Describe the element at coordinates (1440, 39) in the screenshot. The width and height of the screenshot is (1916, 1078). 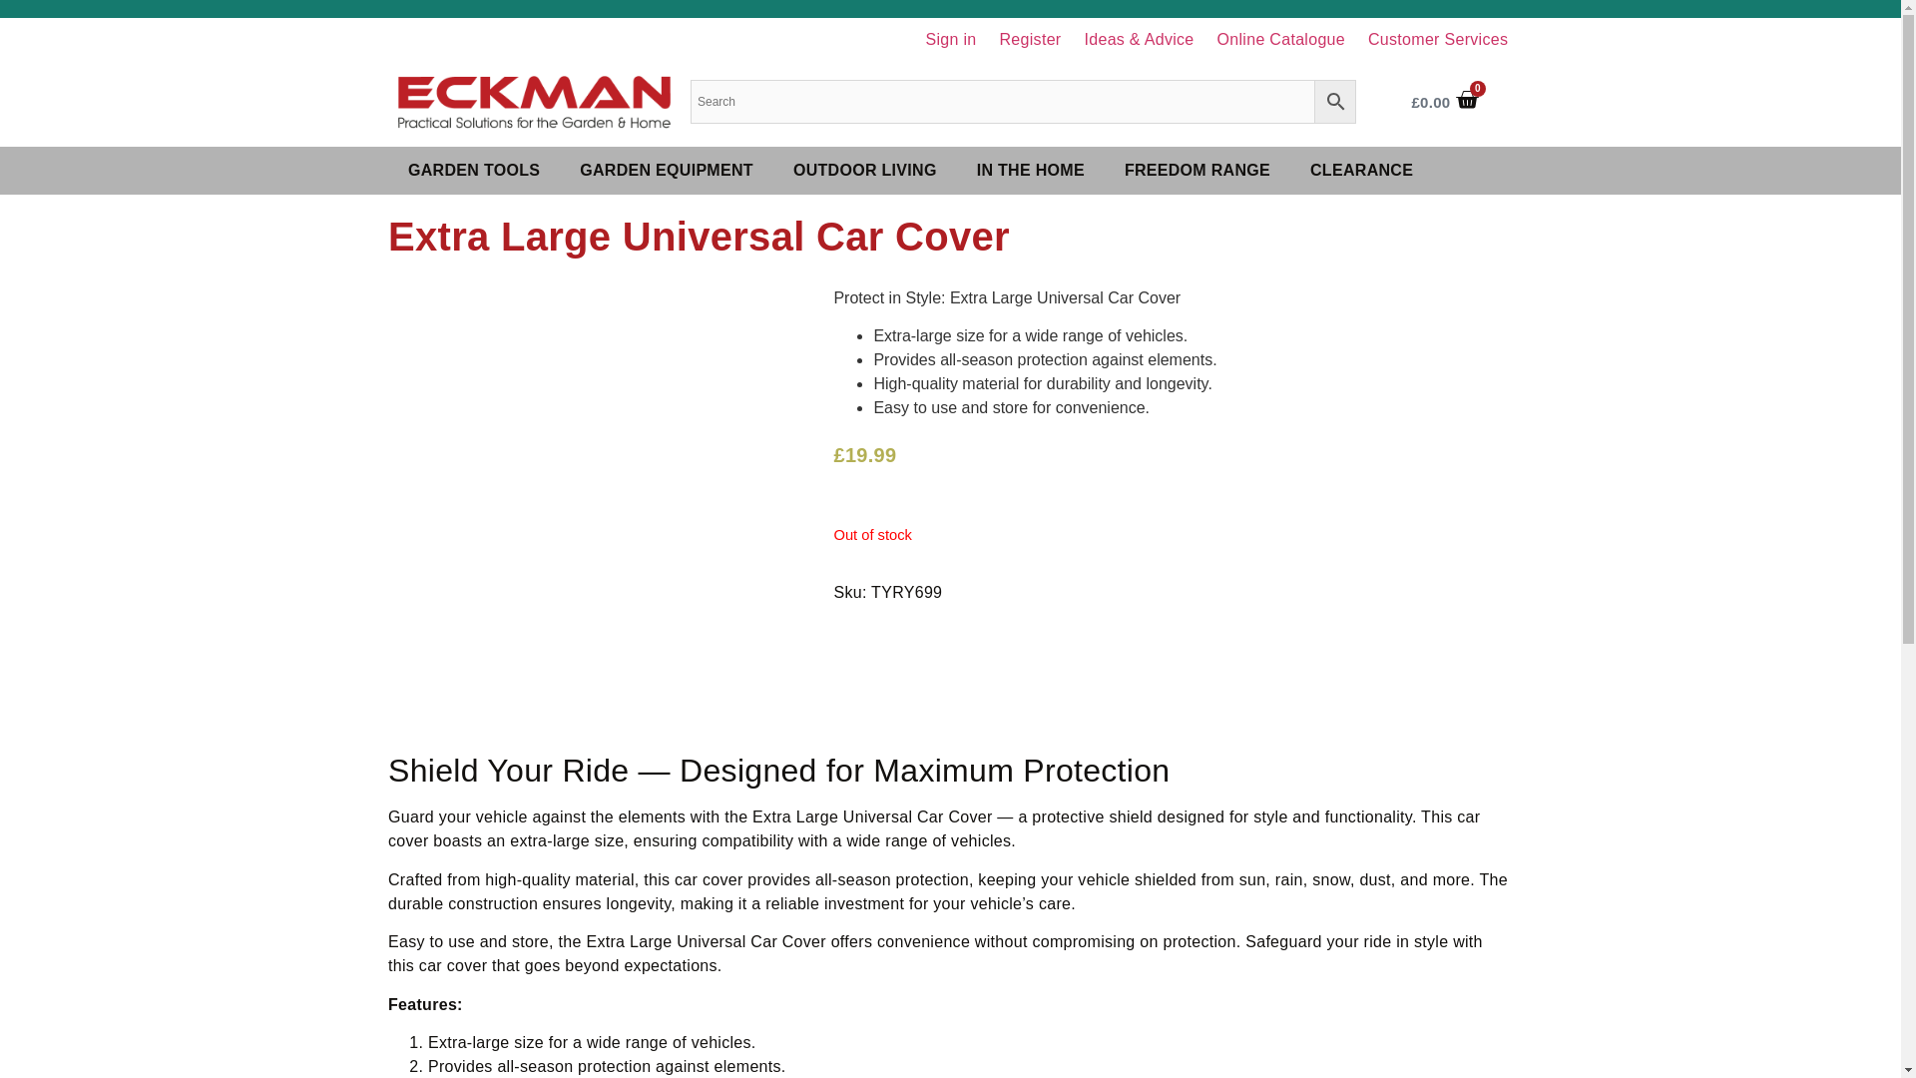
I see `Customer Services ` at that location.